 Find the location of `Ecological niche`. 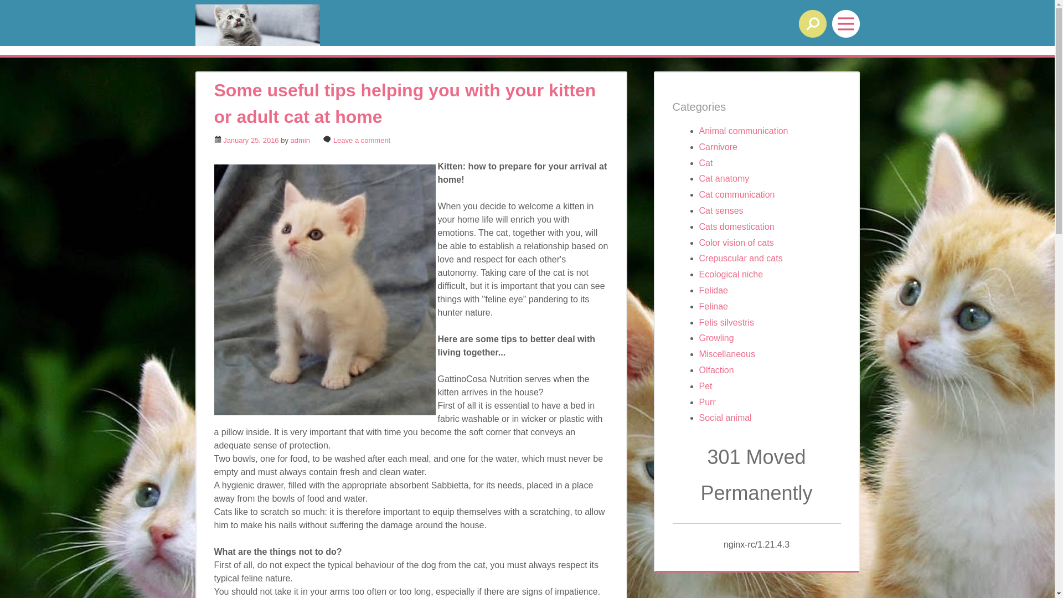

Ecological niche is located at coordinates (731, 275).